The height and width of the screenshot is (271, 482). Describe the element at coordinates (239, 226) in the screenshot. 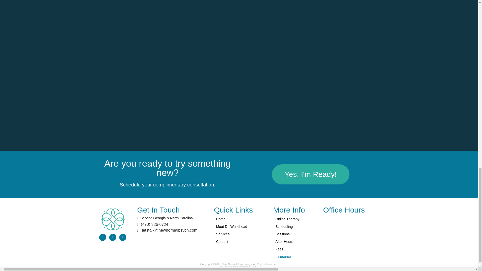

I see `Meet Dr. Whitehead` at that location.